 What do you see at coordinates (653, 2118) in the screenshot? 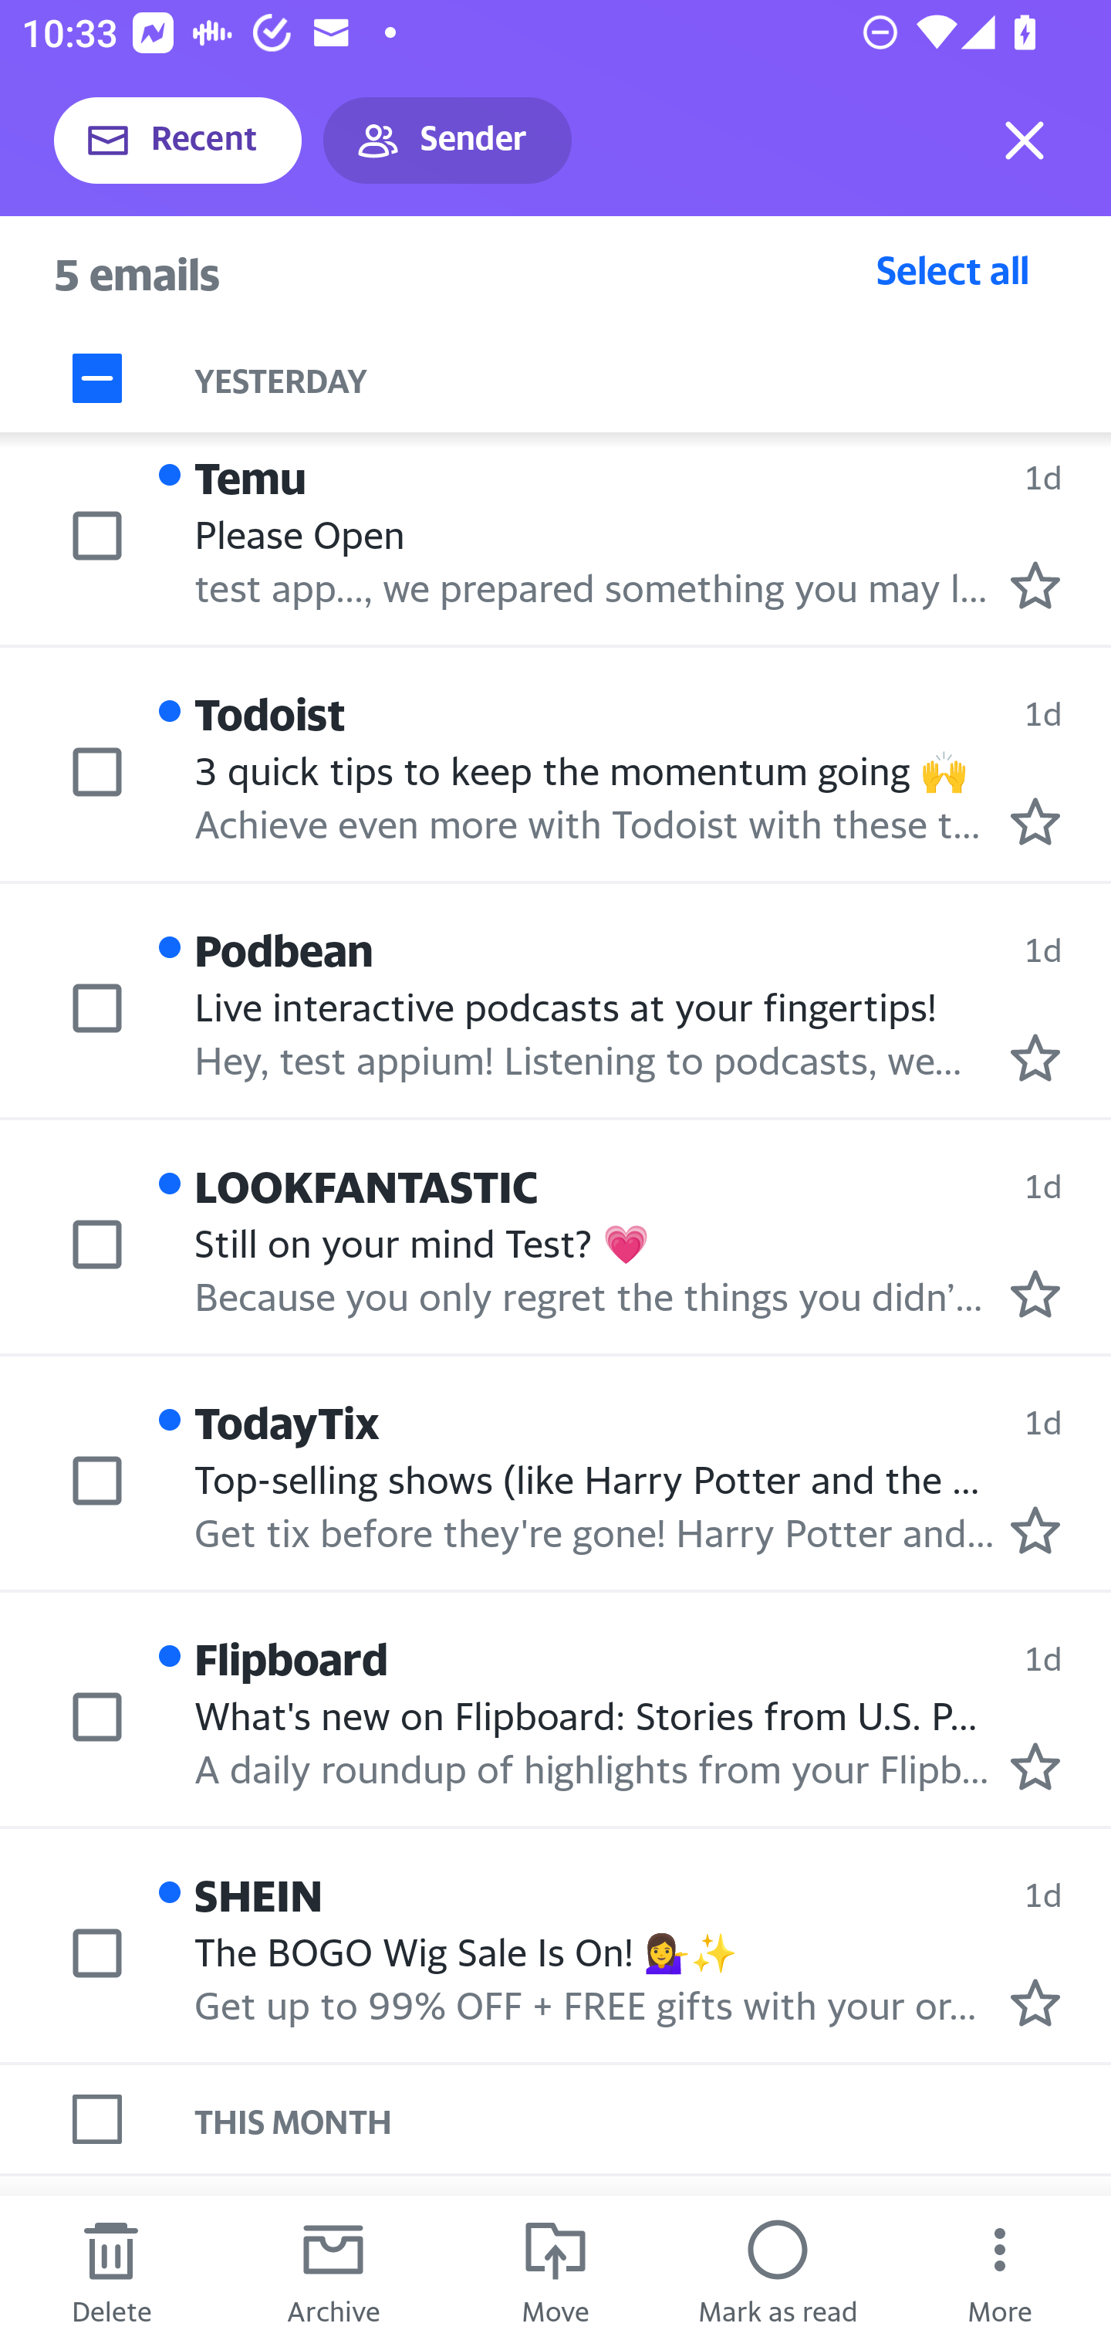
I see `THIS MONTH` at bounding box center [653, 2118].